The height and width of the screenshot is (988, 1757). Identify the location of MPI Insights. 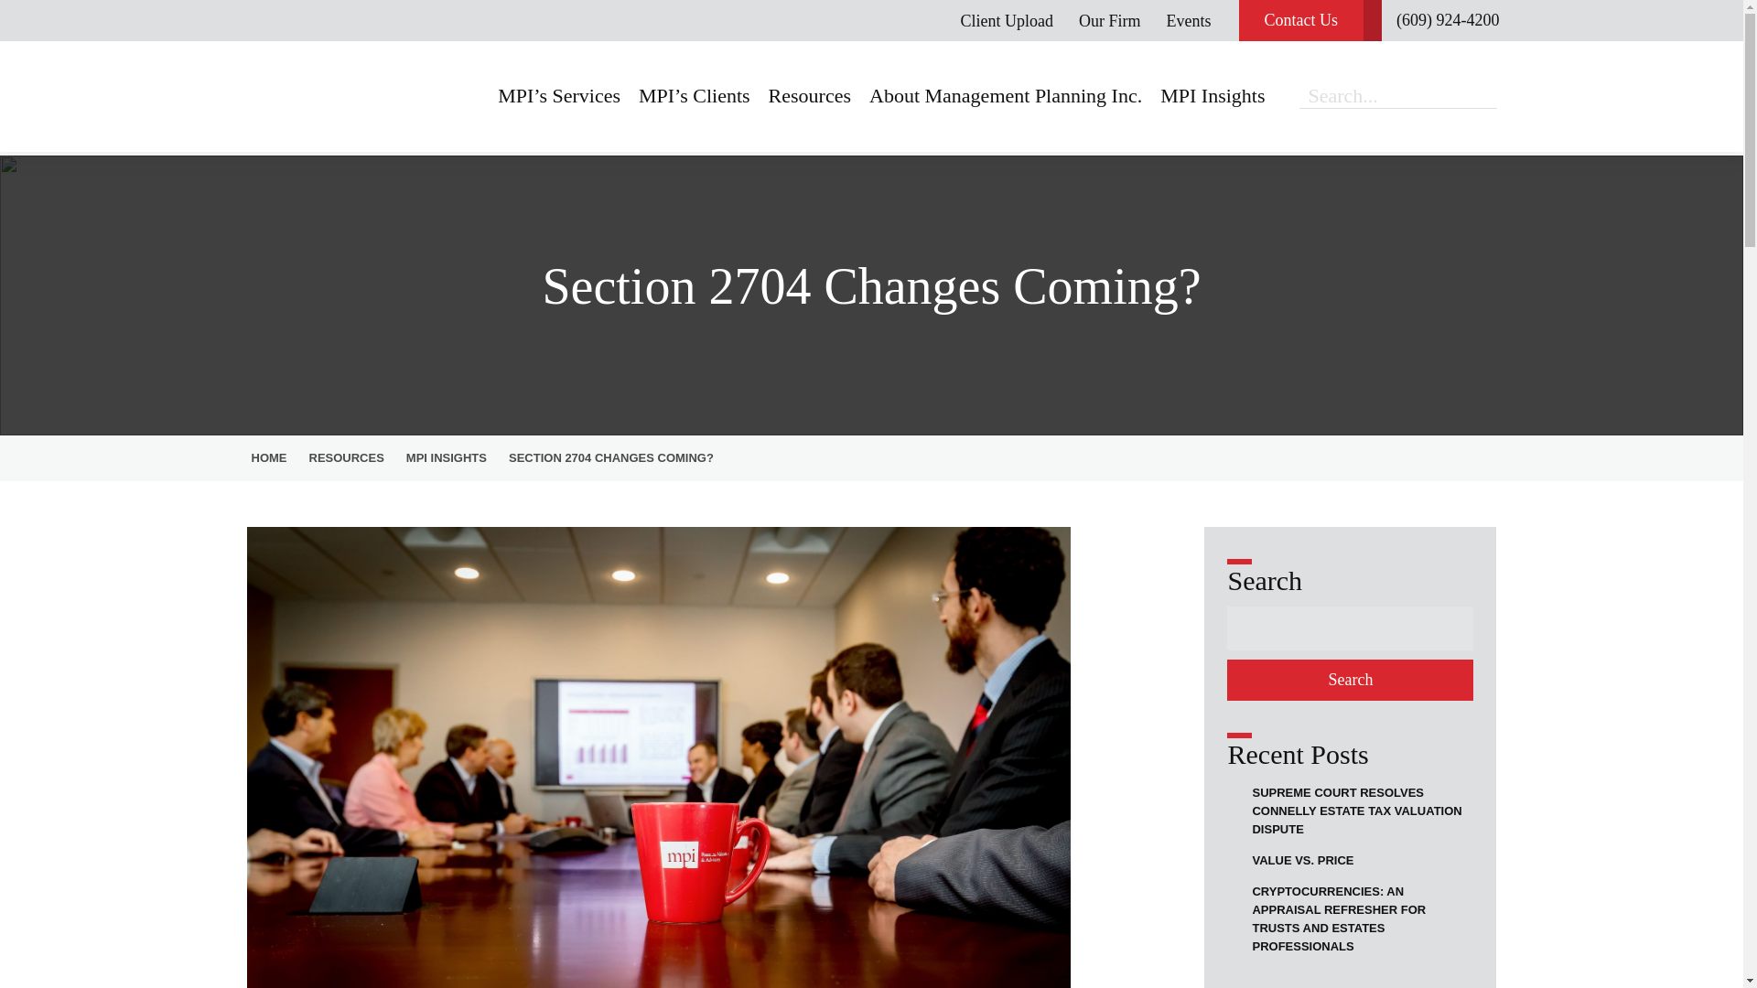
(1212, 97).